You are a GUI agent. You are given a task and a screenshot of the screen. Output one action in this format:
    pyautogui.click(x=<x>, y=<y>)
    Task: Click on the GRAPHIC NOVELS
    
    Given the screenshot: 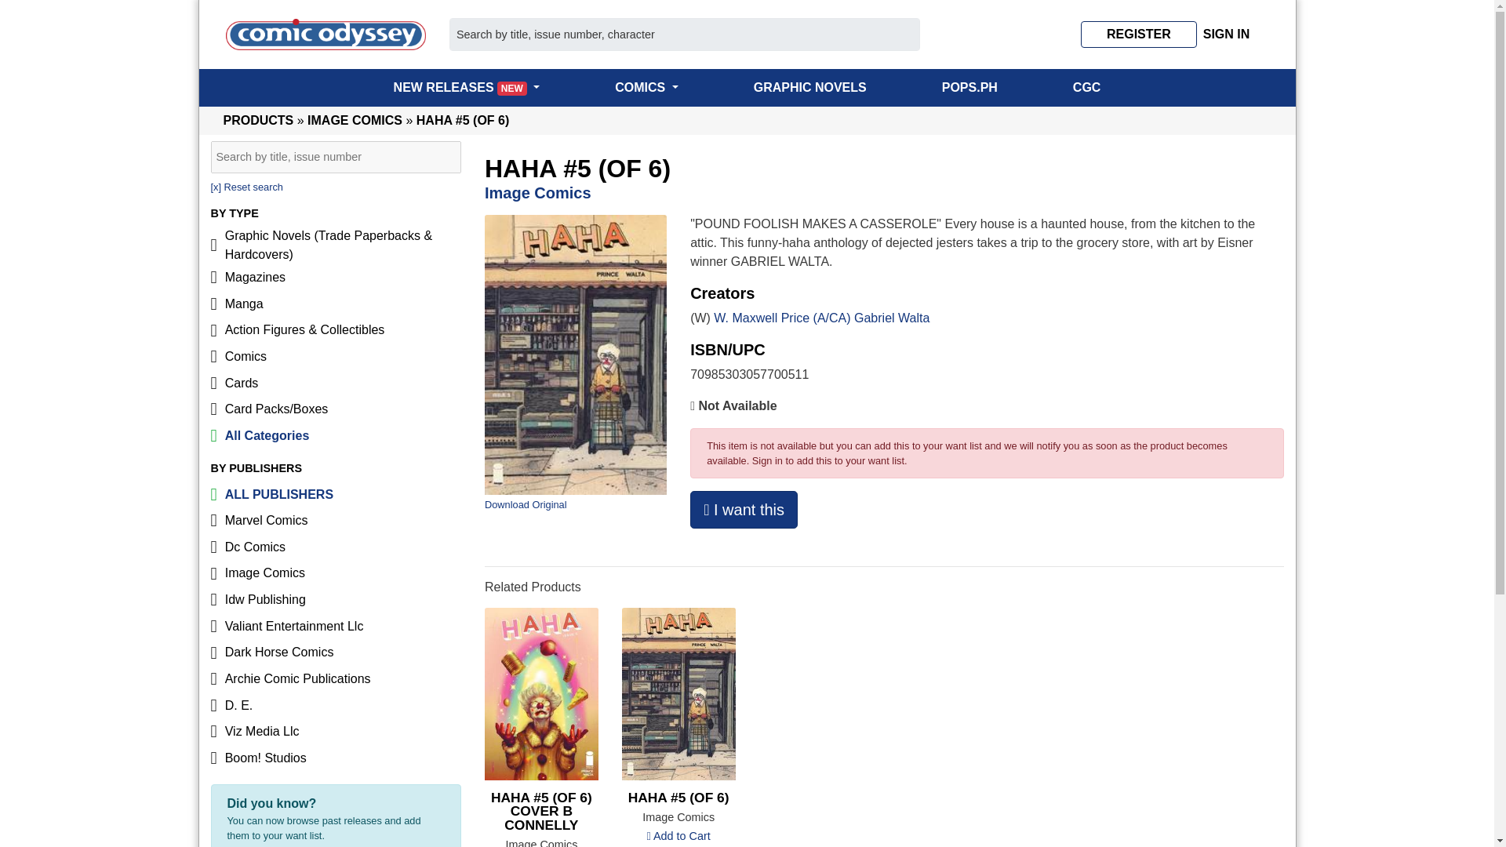 What is the action you would take?
    pyautogui.click(x=810, y=88)
    